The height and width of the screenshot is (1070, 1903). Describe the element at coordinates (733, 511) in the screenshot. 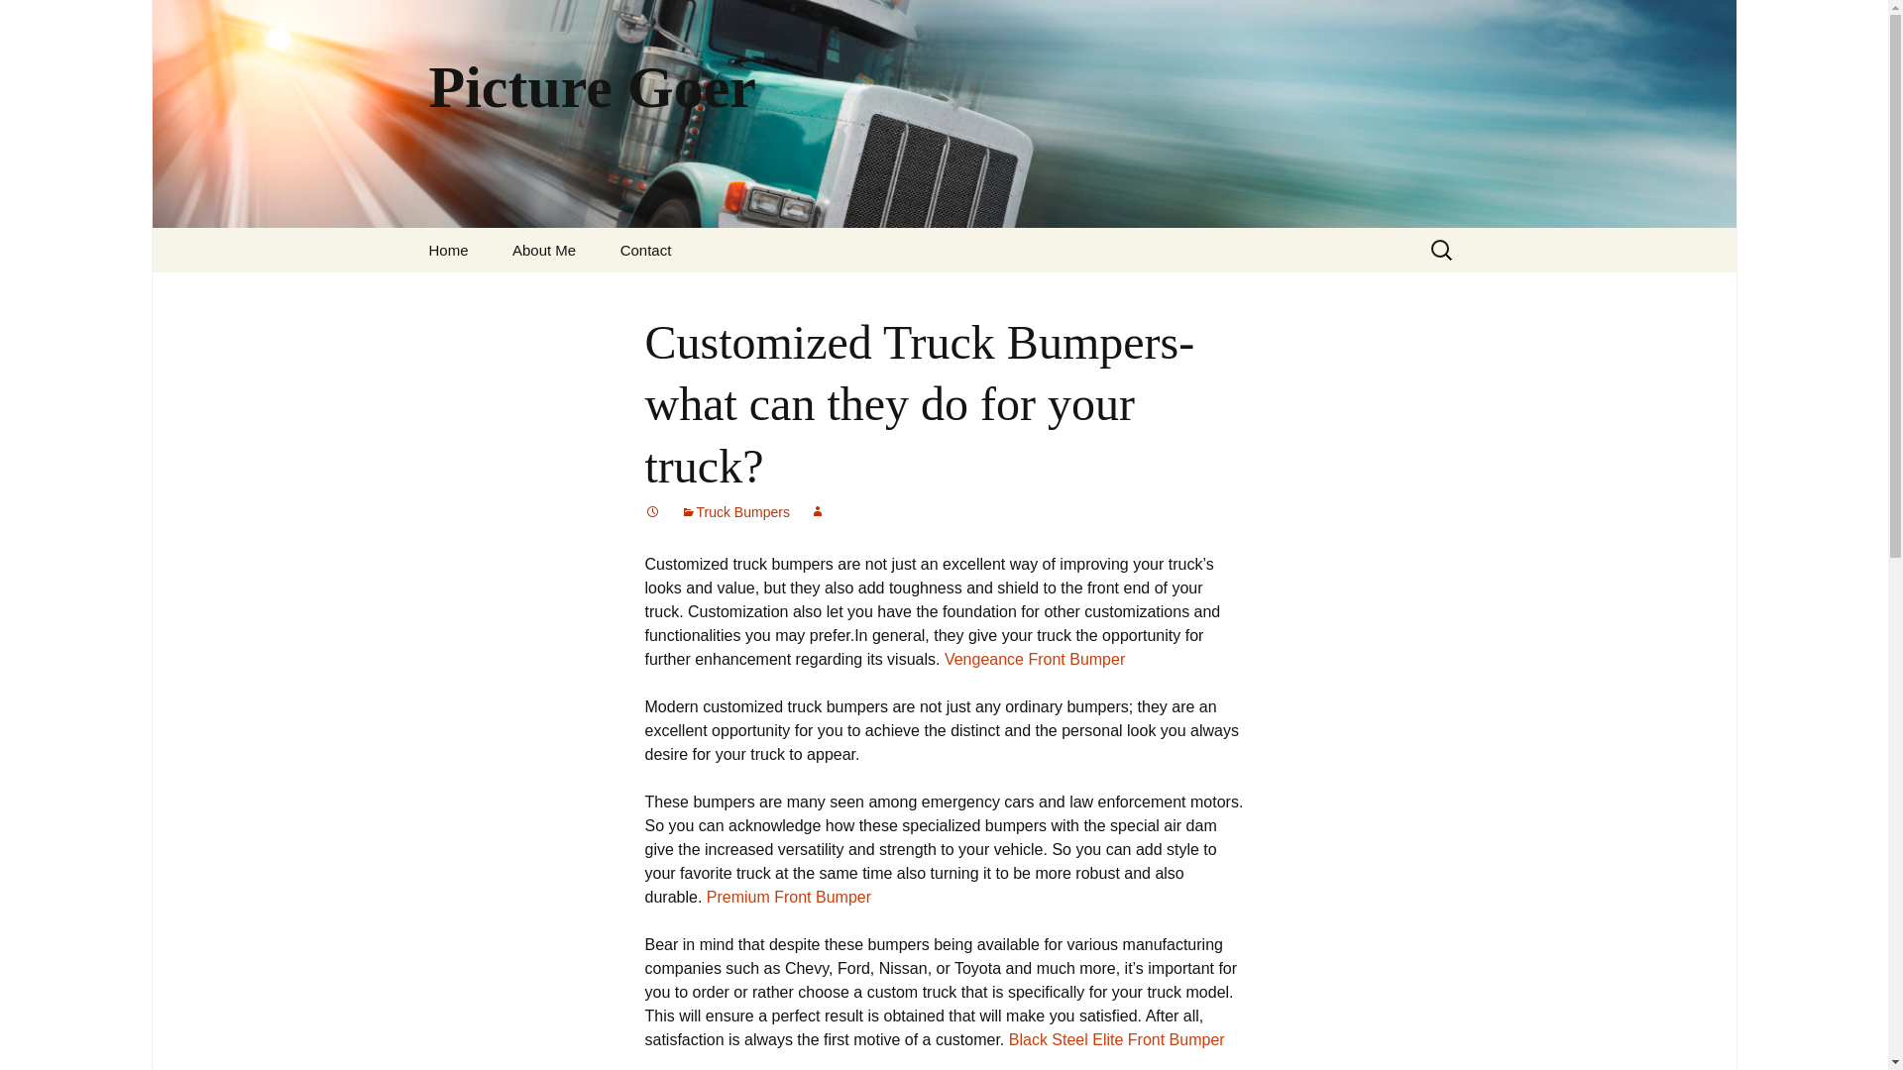

I see `Truck Bumpers` at that location.